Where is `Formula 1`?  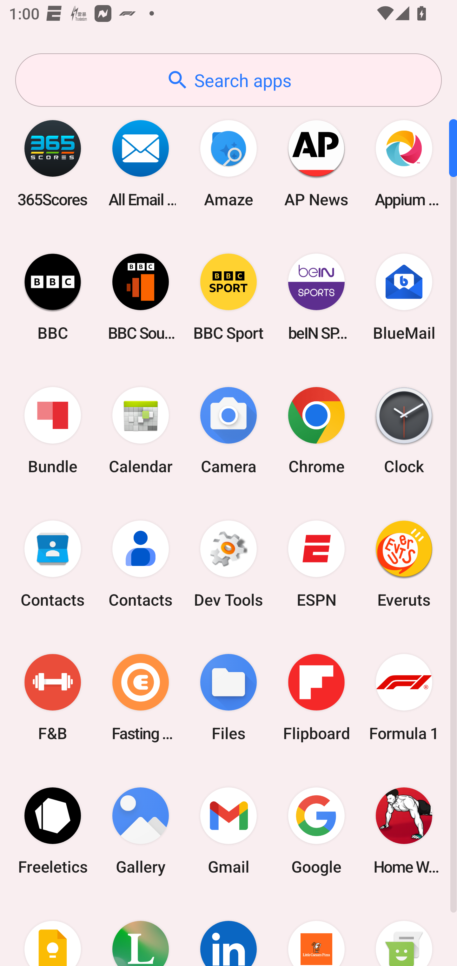
Formula 1 is located at coordinates (404, 697).